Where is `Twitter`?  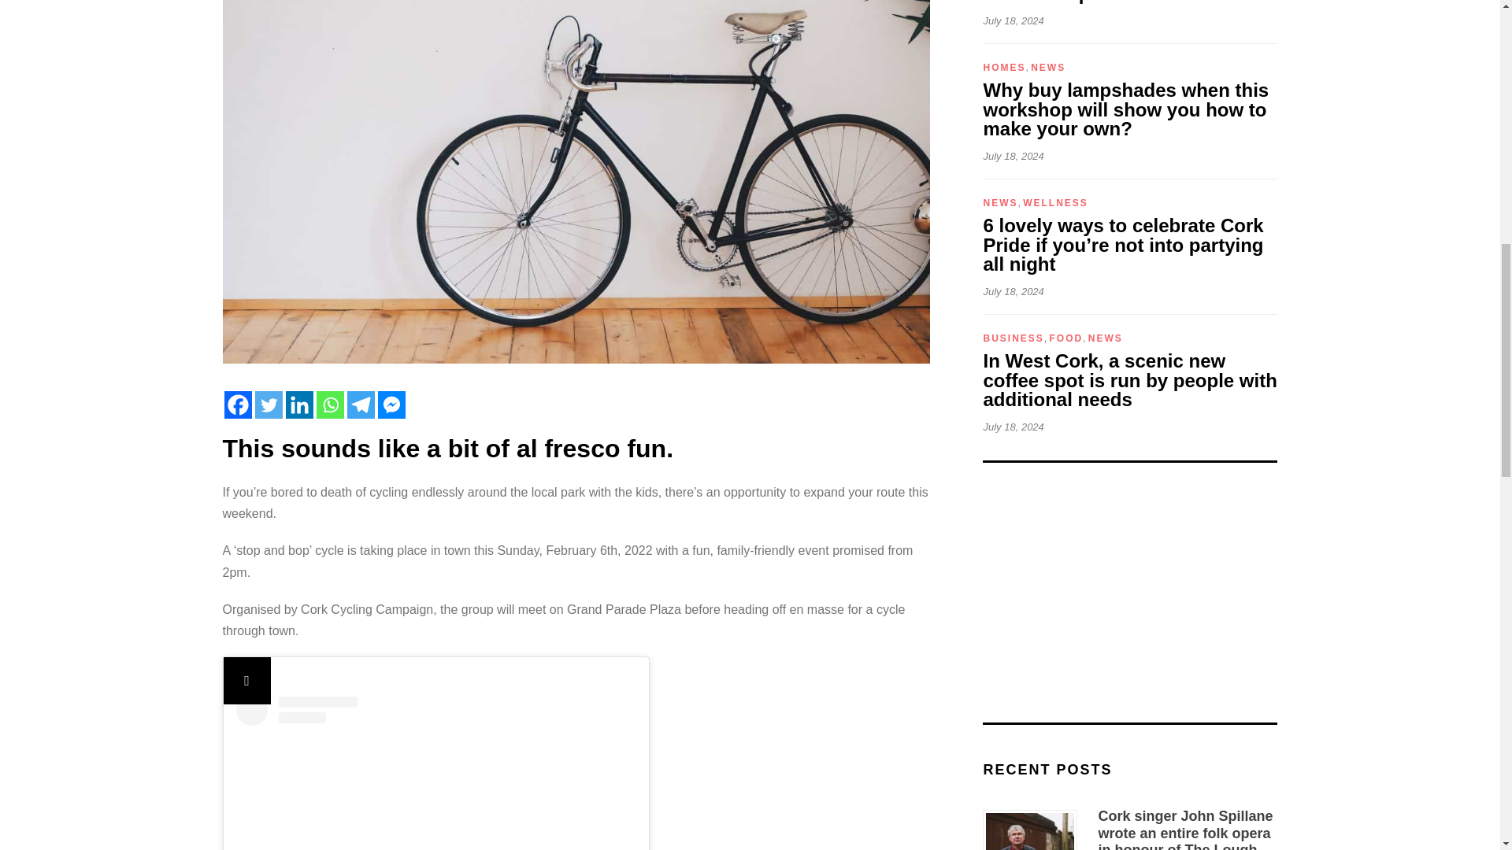
Twitter is located at coordinates (269, 405).